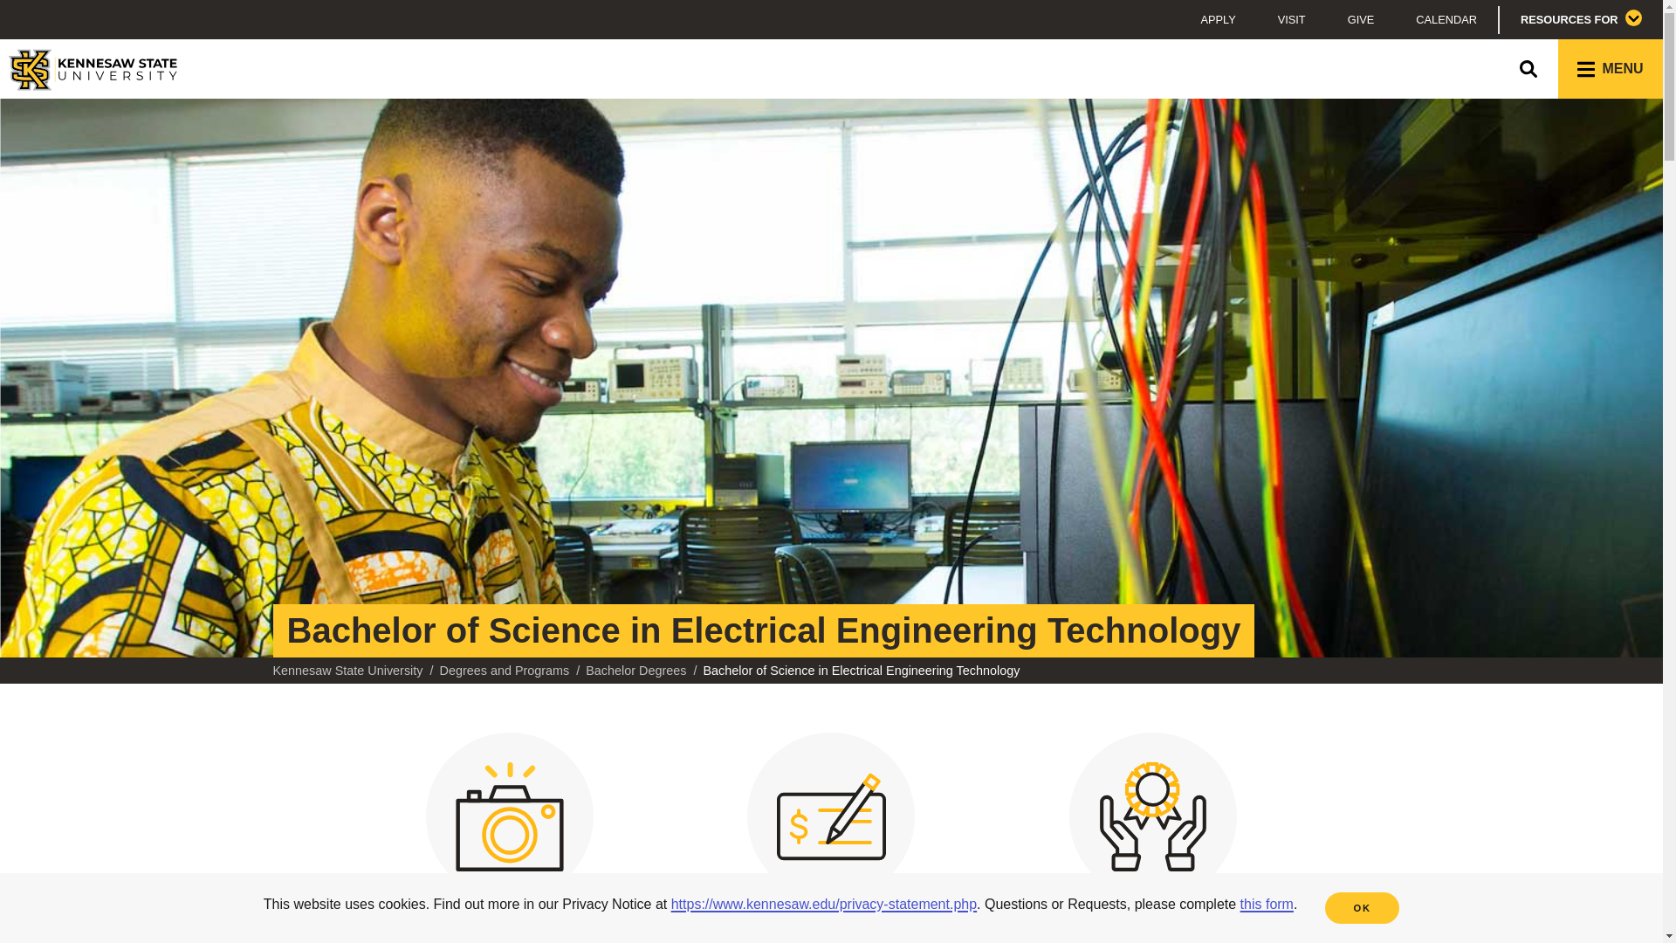  Describe the element at coordinates (635, 671) in the screenshot. I see `Bachelor Degrees` at that location.